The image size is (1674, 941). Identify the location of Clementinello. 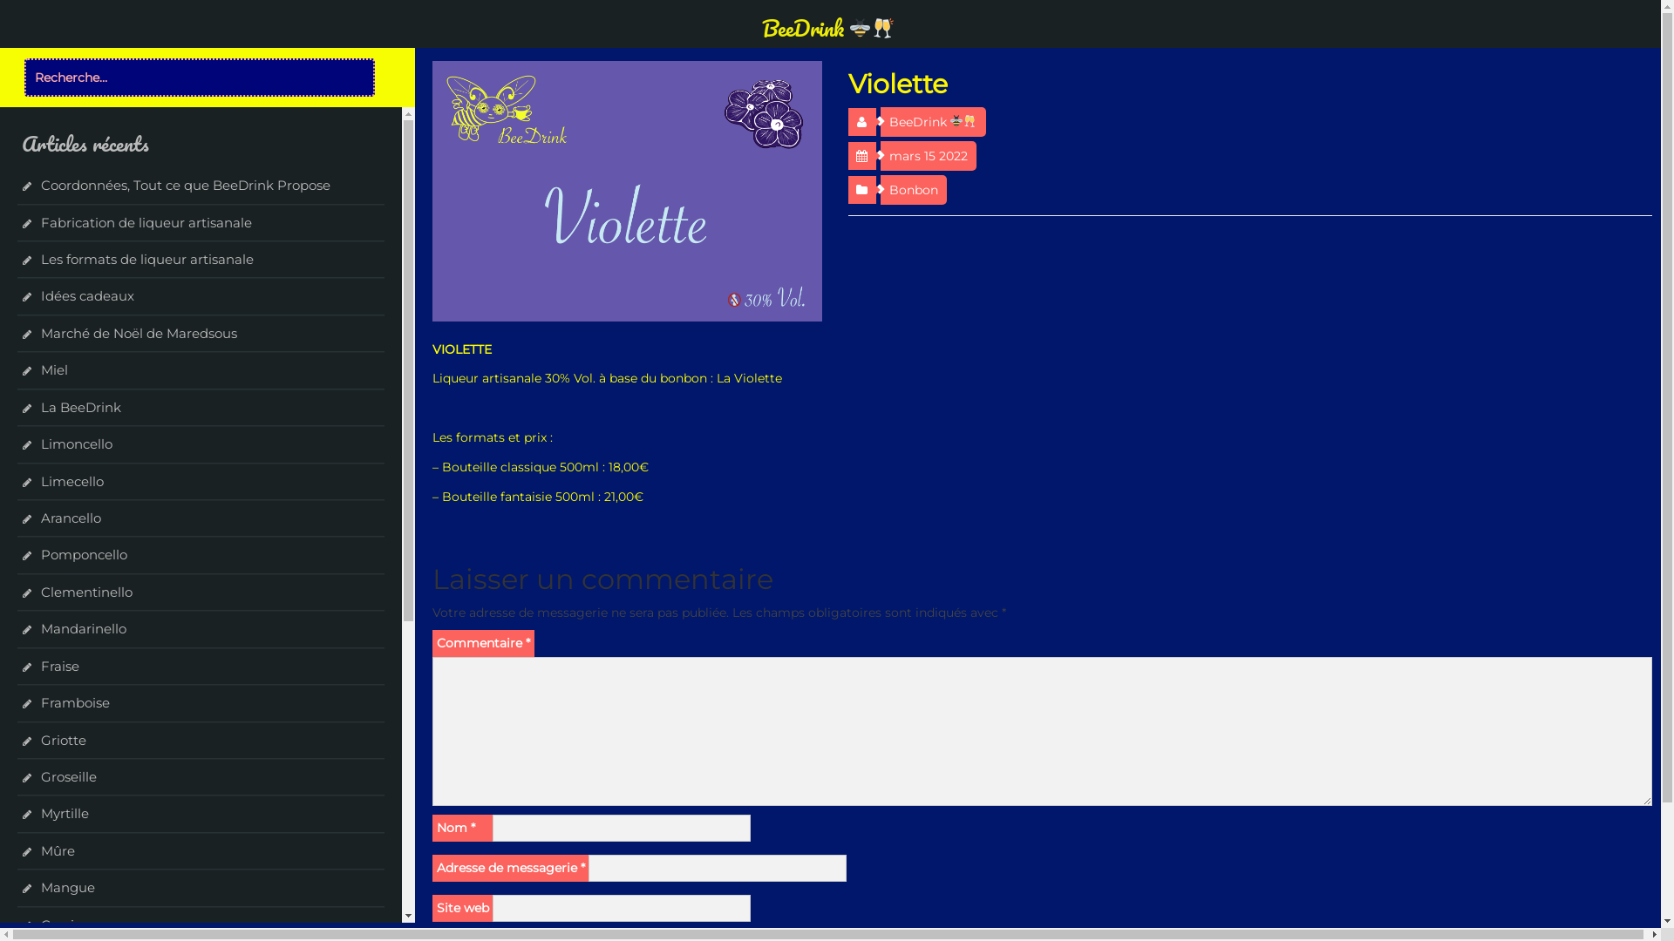
(87, 592).